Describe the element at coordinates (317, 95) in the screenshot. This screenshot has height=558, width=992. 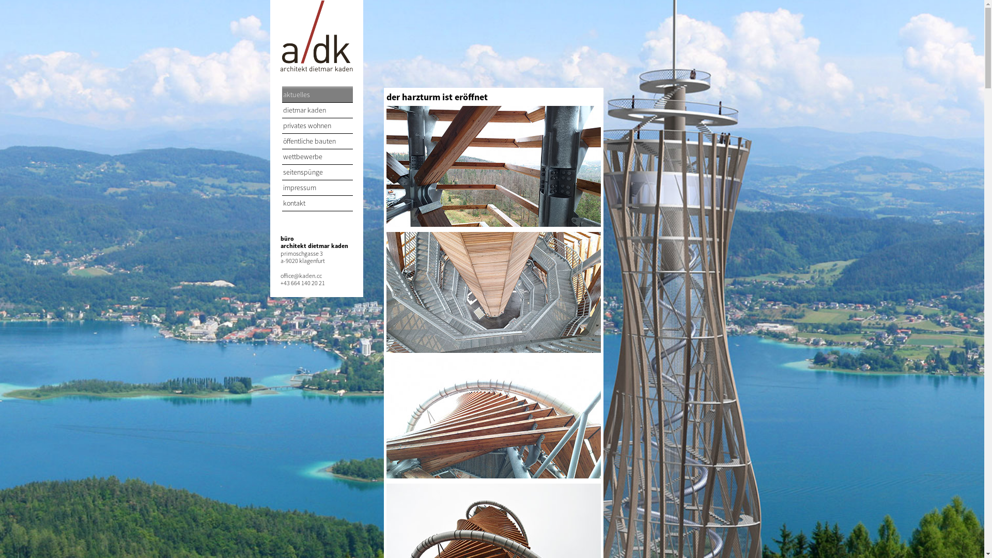
I see `aktuelles` at that location.